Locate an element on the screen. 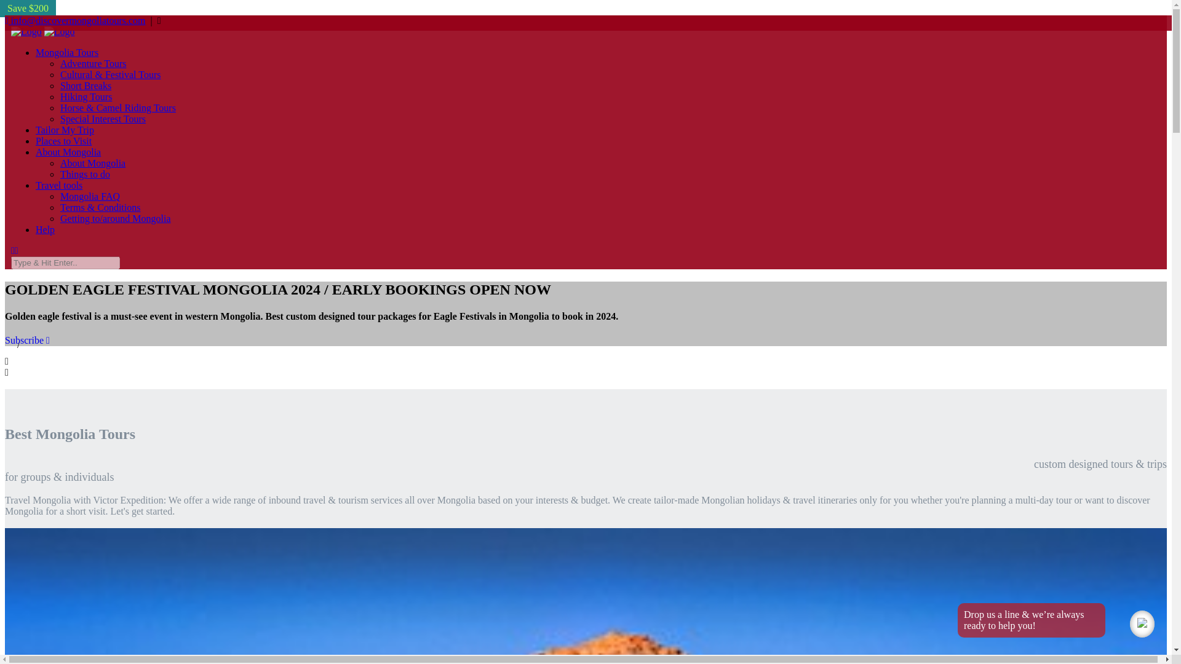  Adventure Tours is located at coordinates (93, 64).